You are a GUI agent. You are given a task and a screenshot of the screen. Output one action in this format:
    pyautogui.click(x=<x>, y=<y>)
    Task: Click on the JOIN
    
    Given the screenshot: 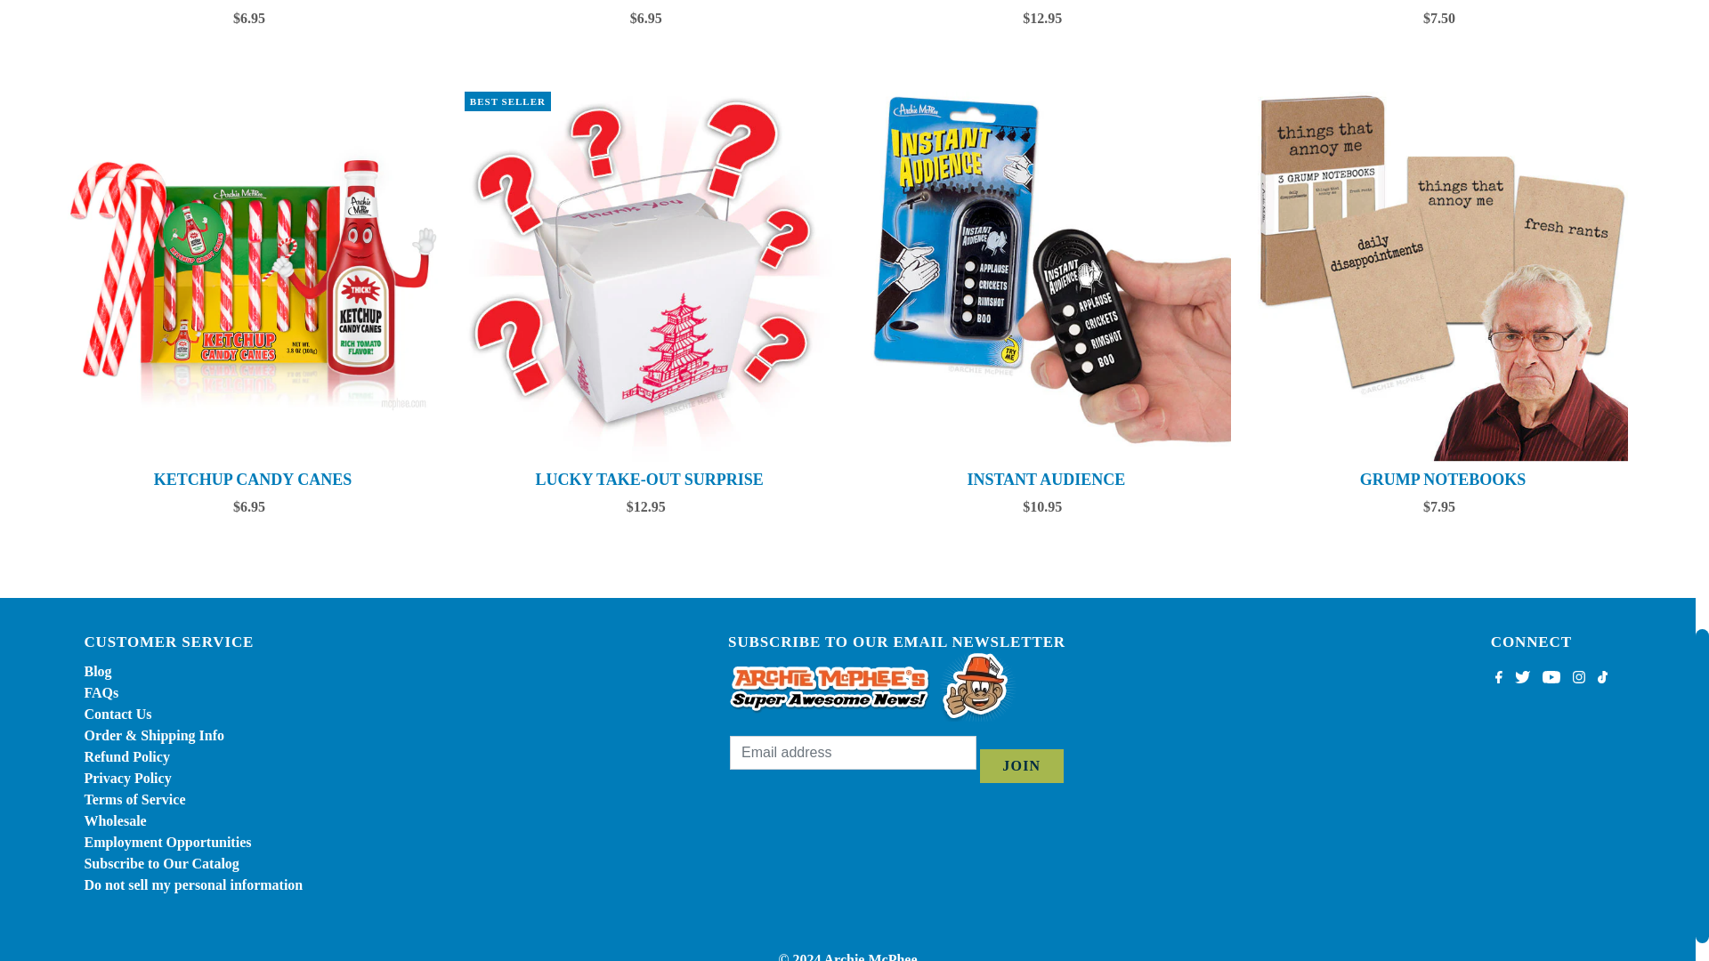 What is the action you would take?
    pyautogui.click(x=1021, y=766)
    